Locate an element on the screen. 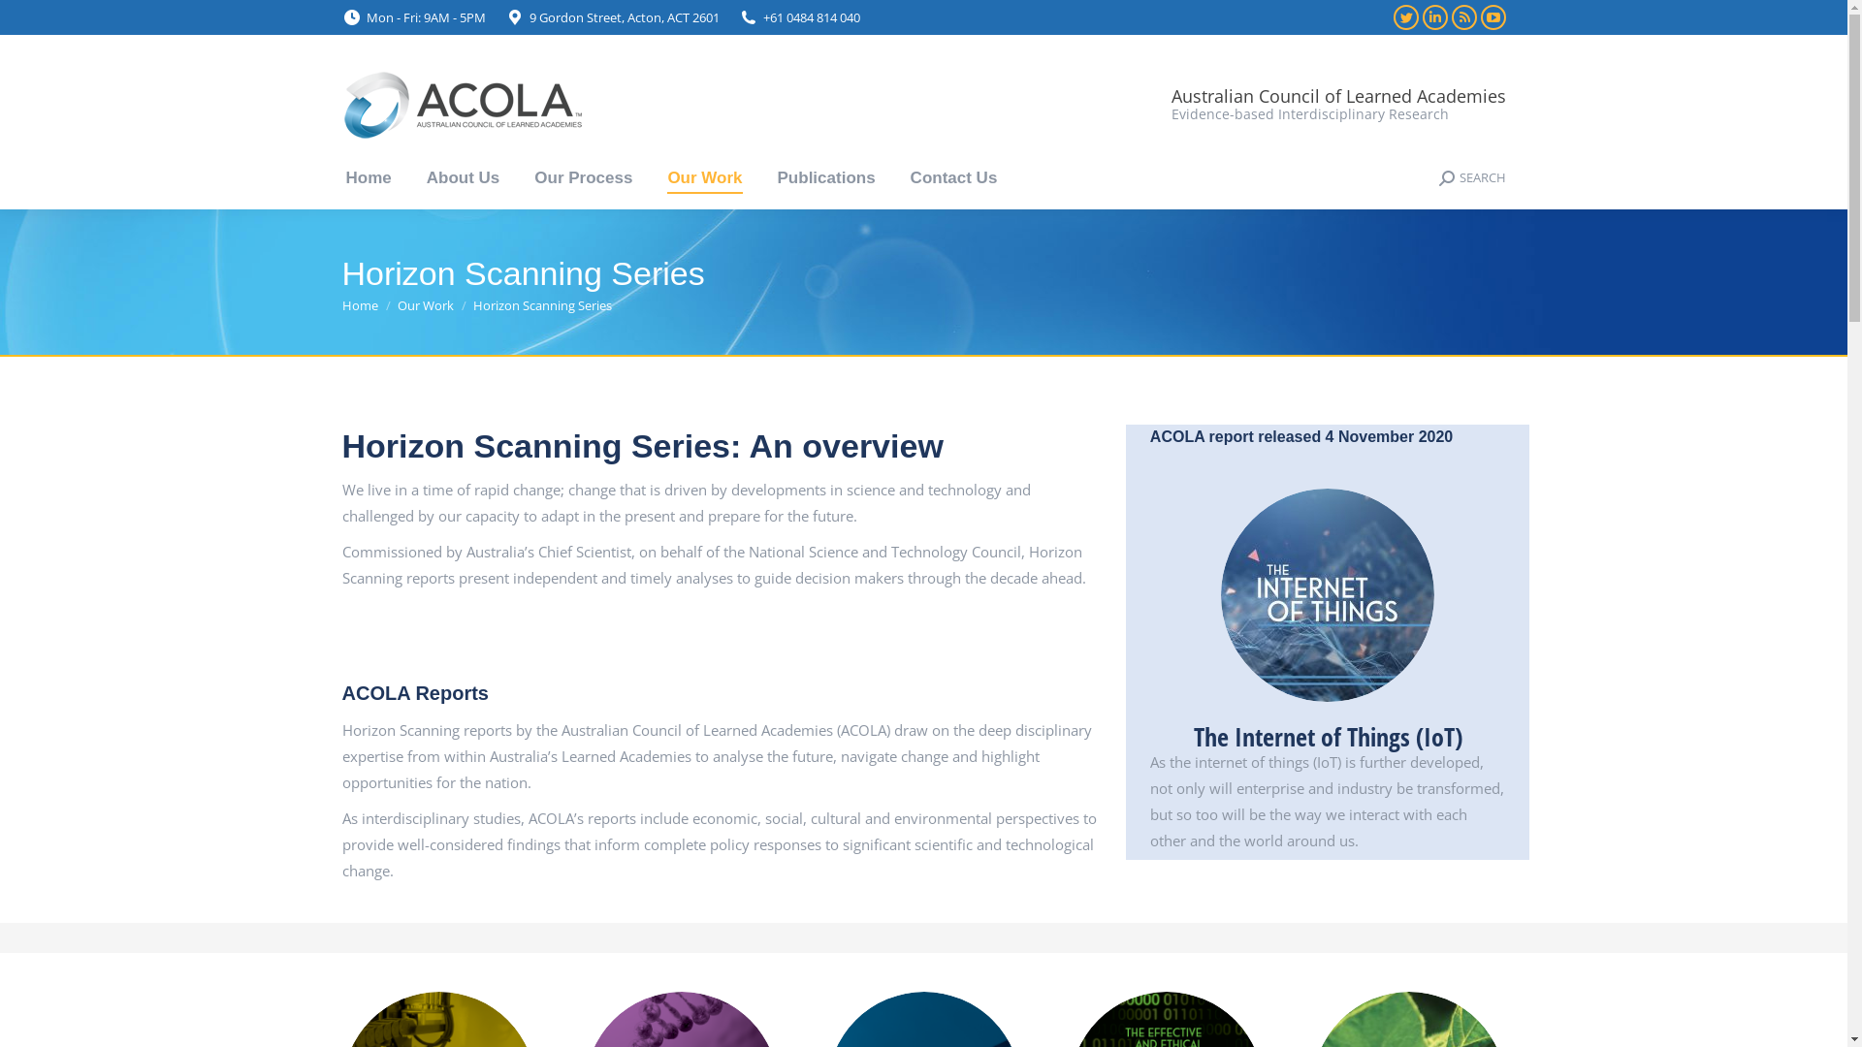 Image resolution: width=1862 pixels, height=1047 pixels. About Us is located at coordinates (464, 178).